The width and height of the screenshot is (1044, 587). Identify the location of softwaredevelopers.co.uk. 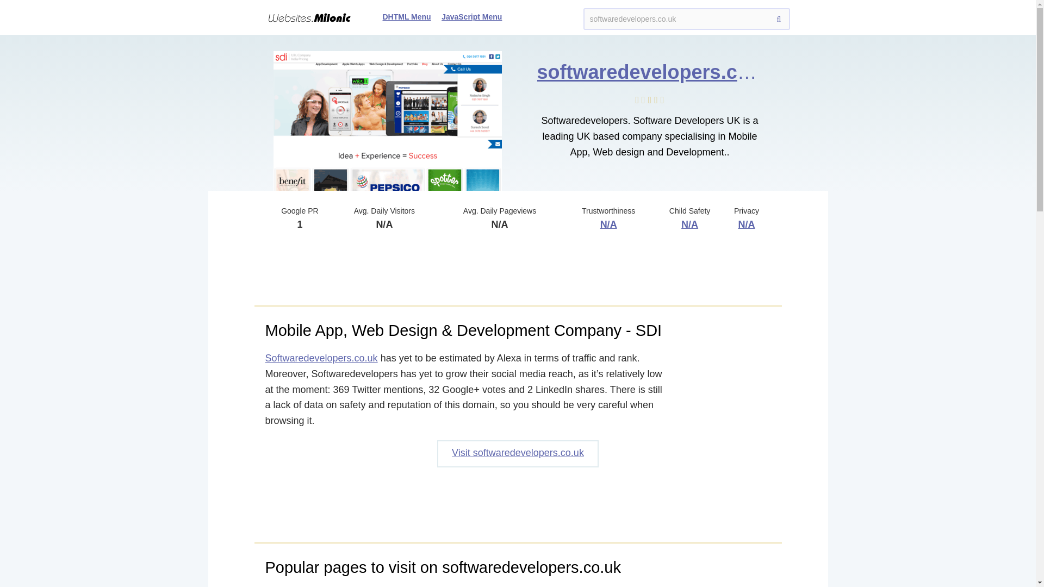
(657, 72).